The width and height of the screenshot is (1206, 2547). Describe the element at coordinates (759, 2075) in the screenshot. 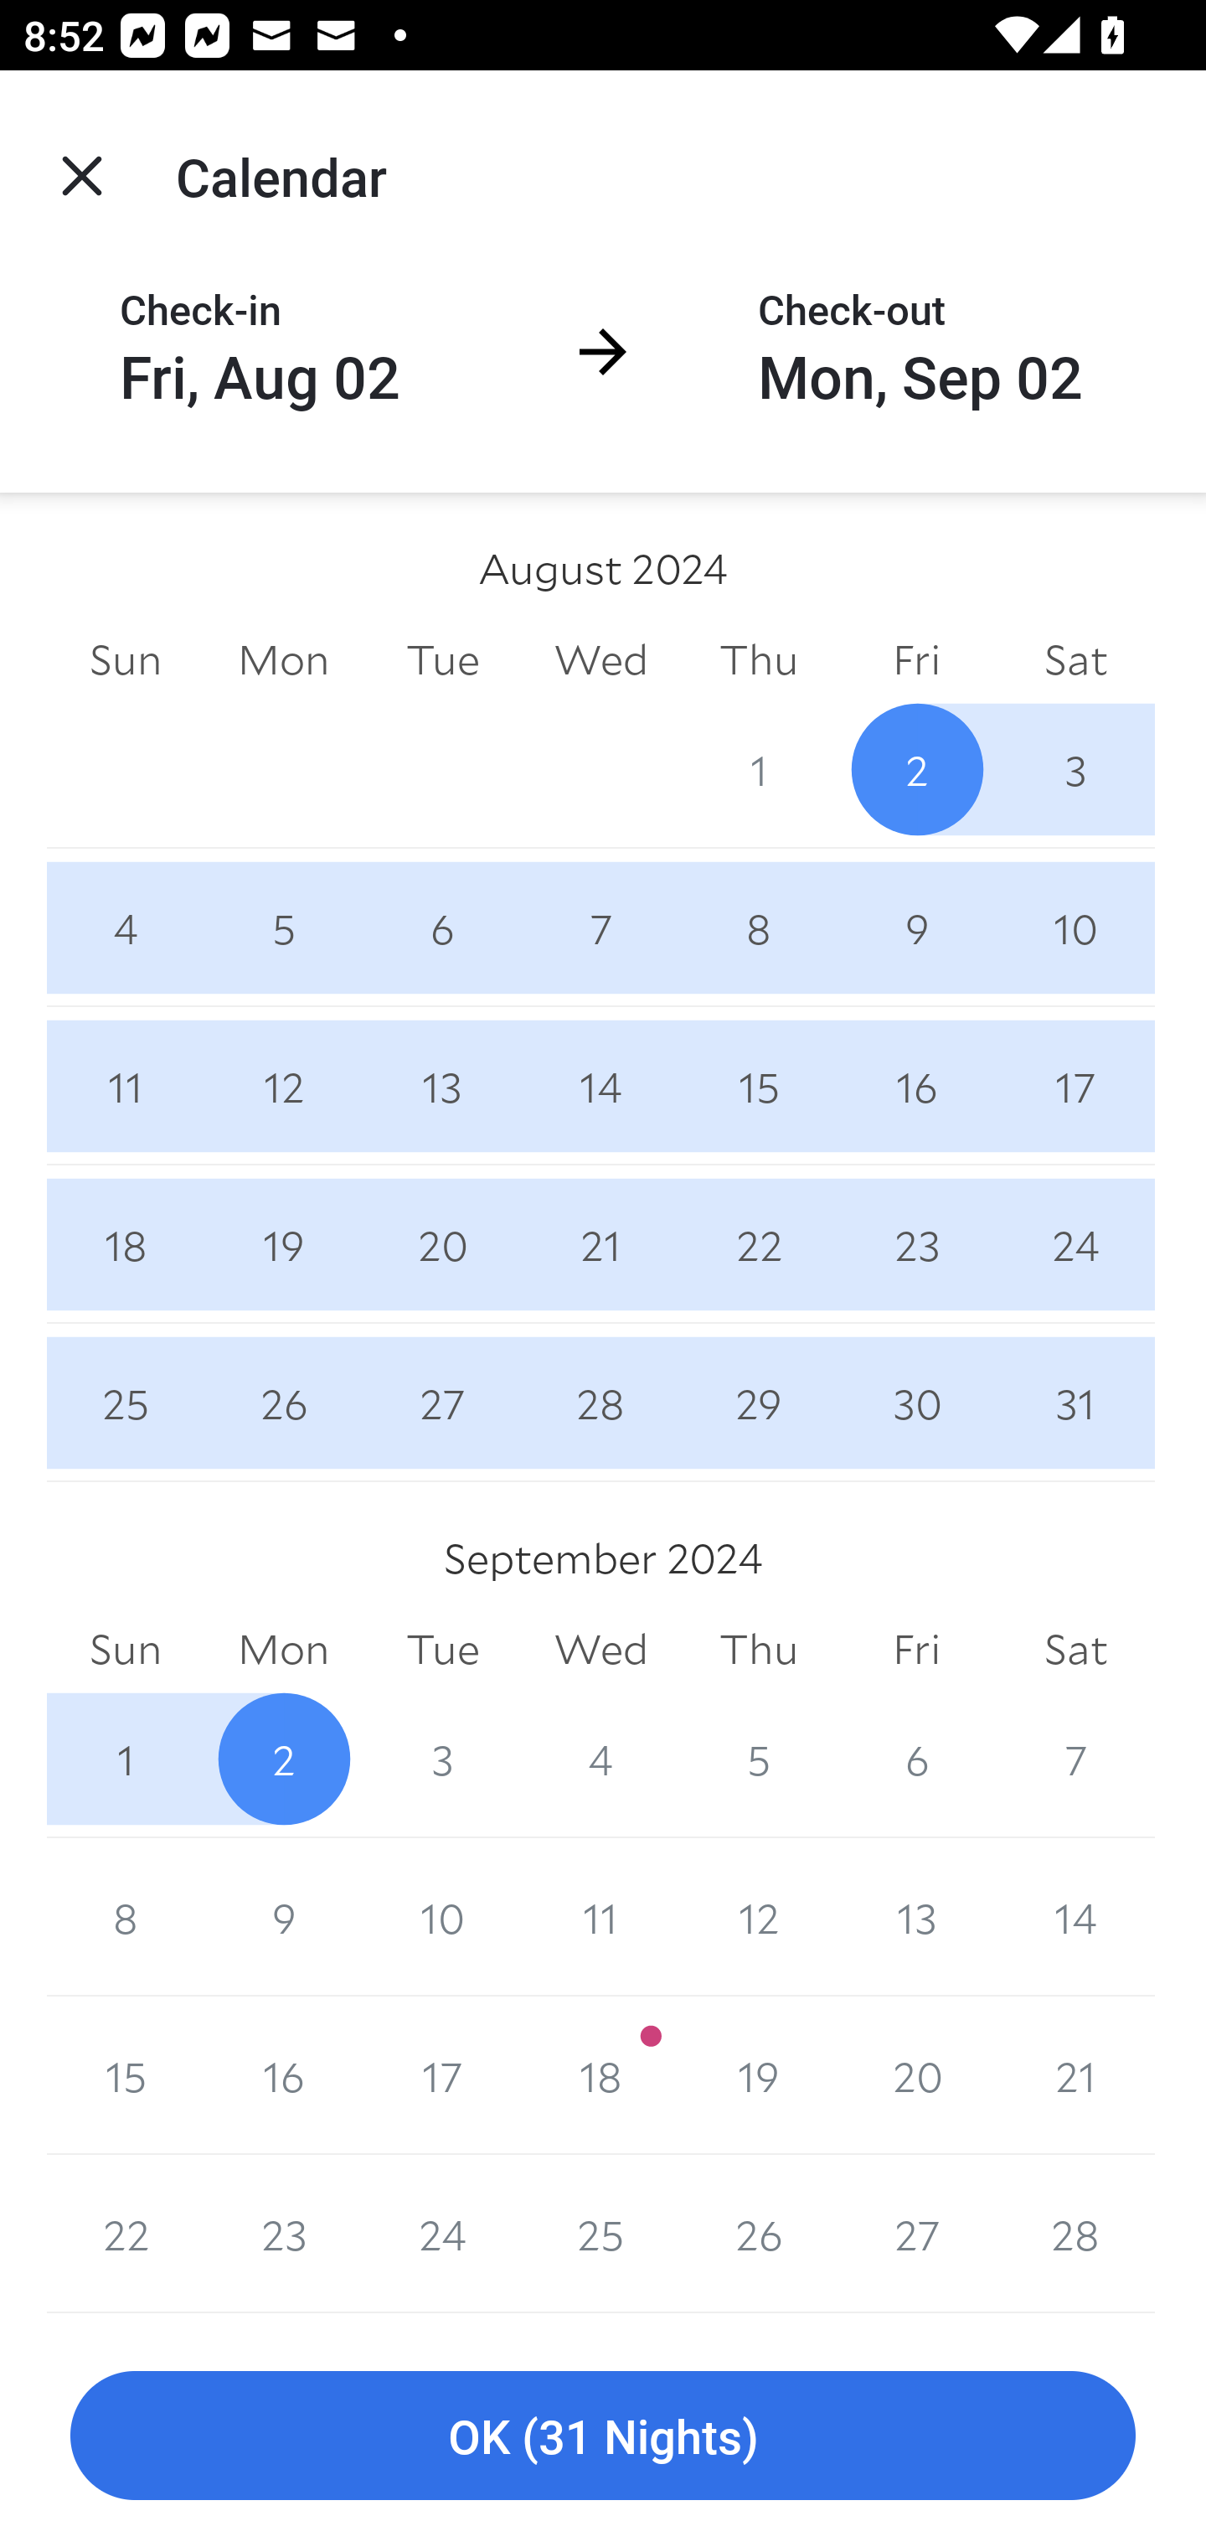

I see `19 19 September 2024` at that location.